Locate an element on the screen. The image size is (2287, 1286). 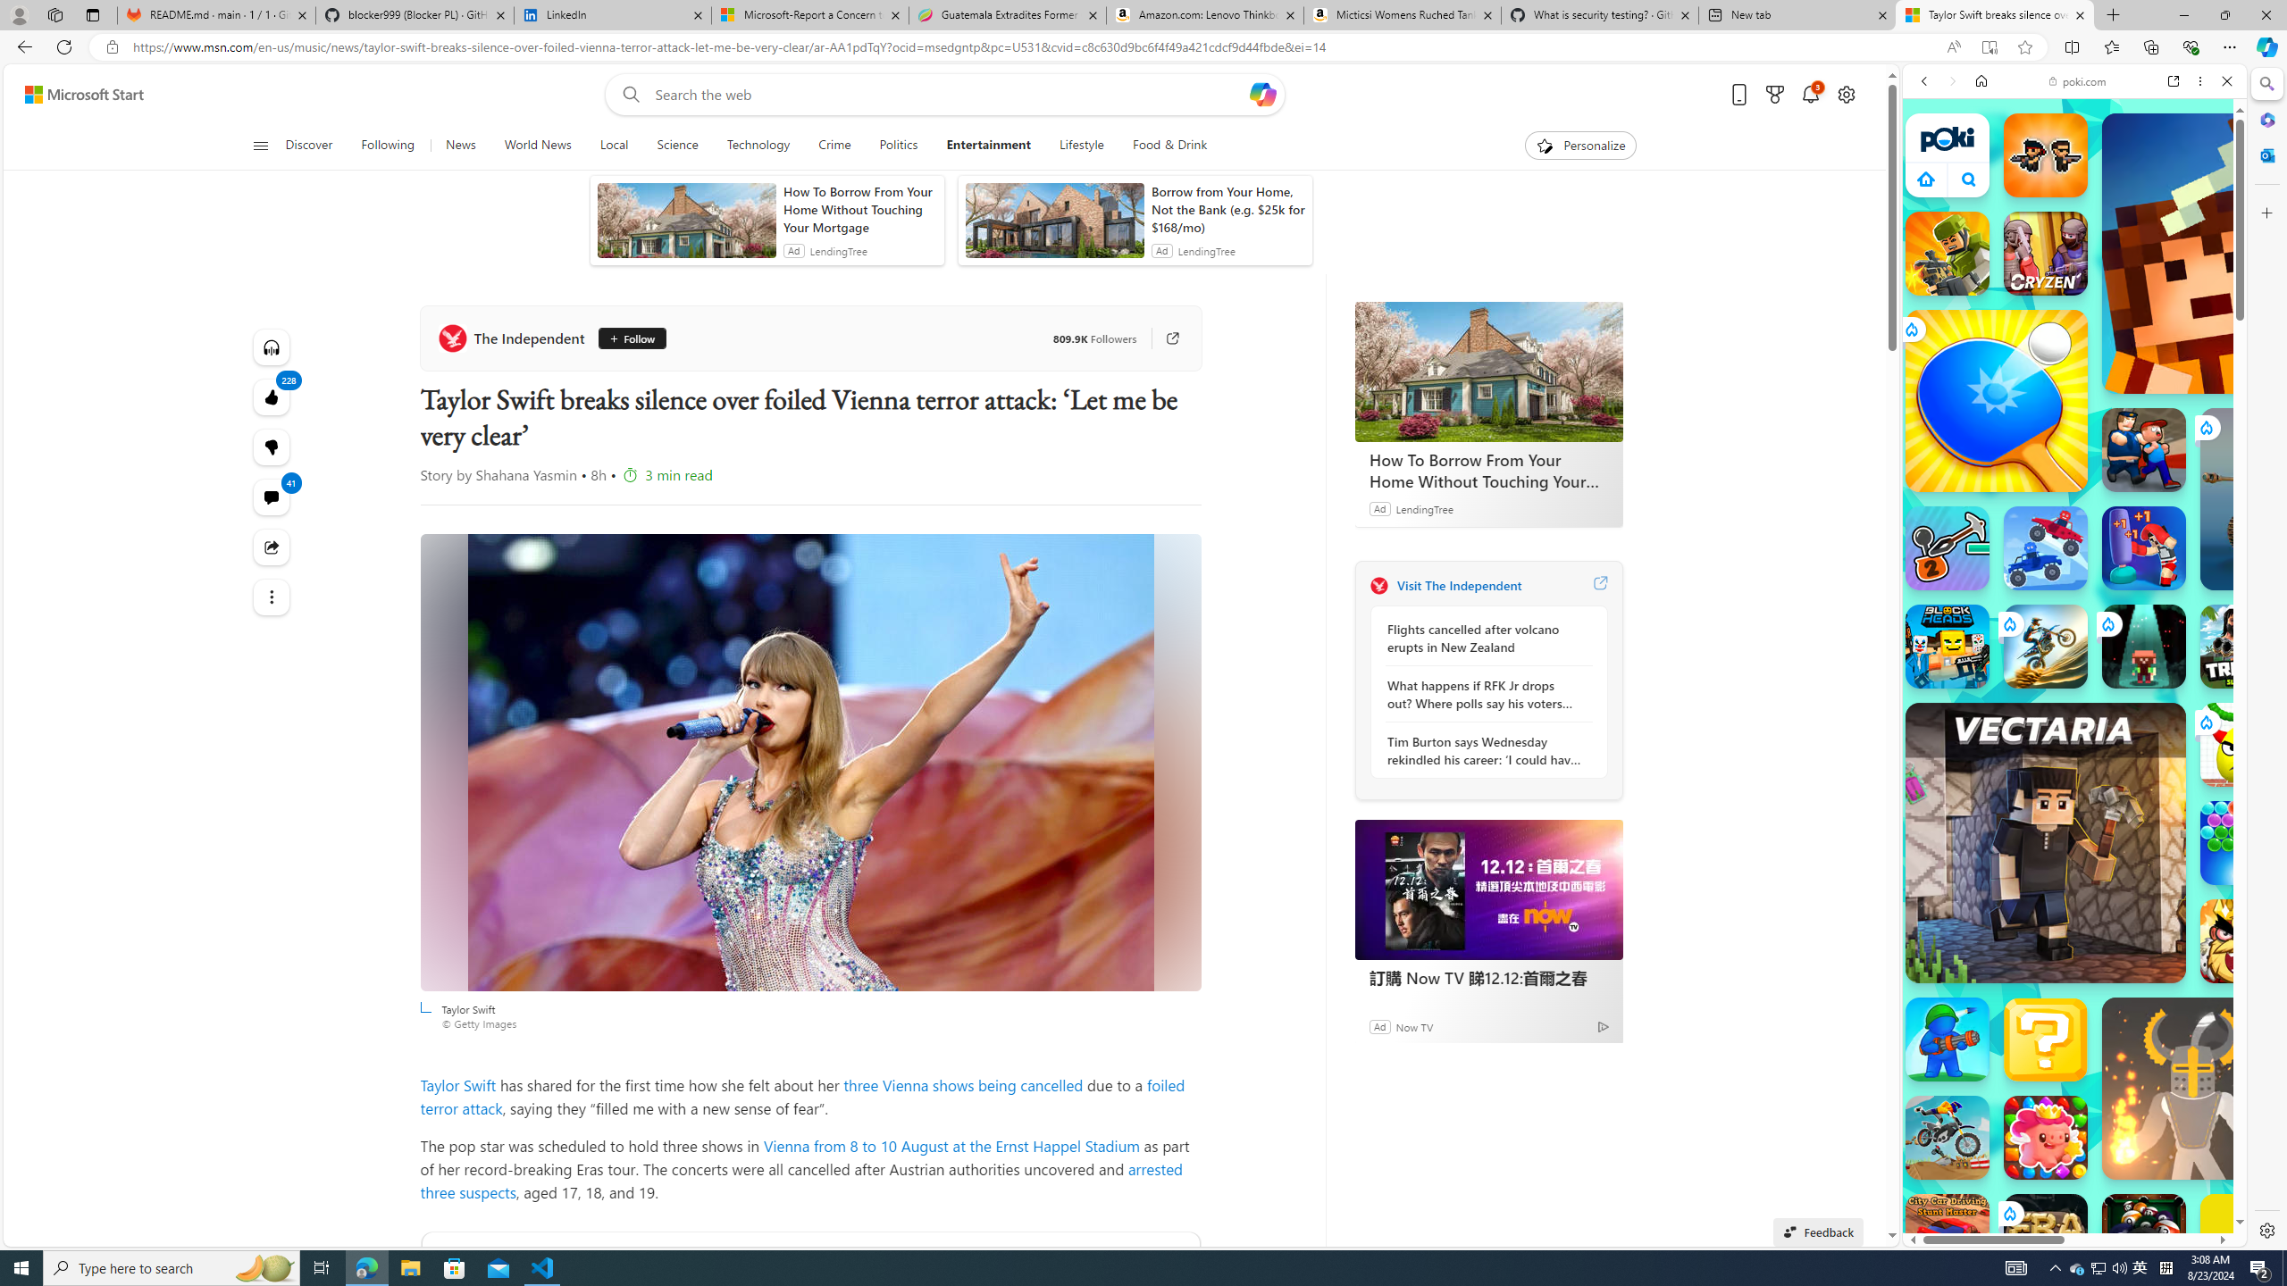
Match Arena is located at coordinates (2046, 1137).